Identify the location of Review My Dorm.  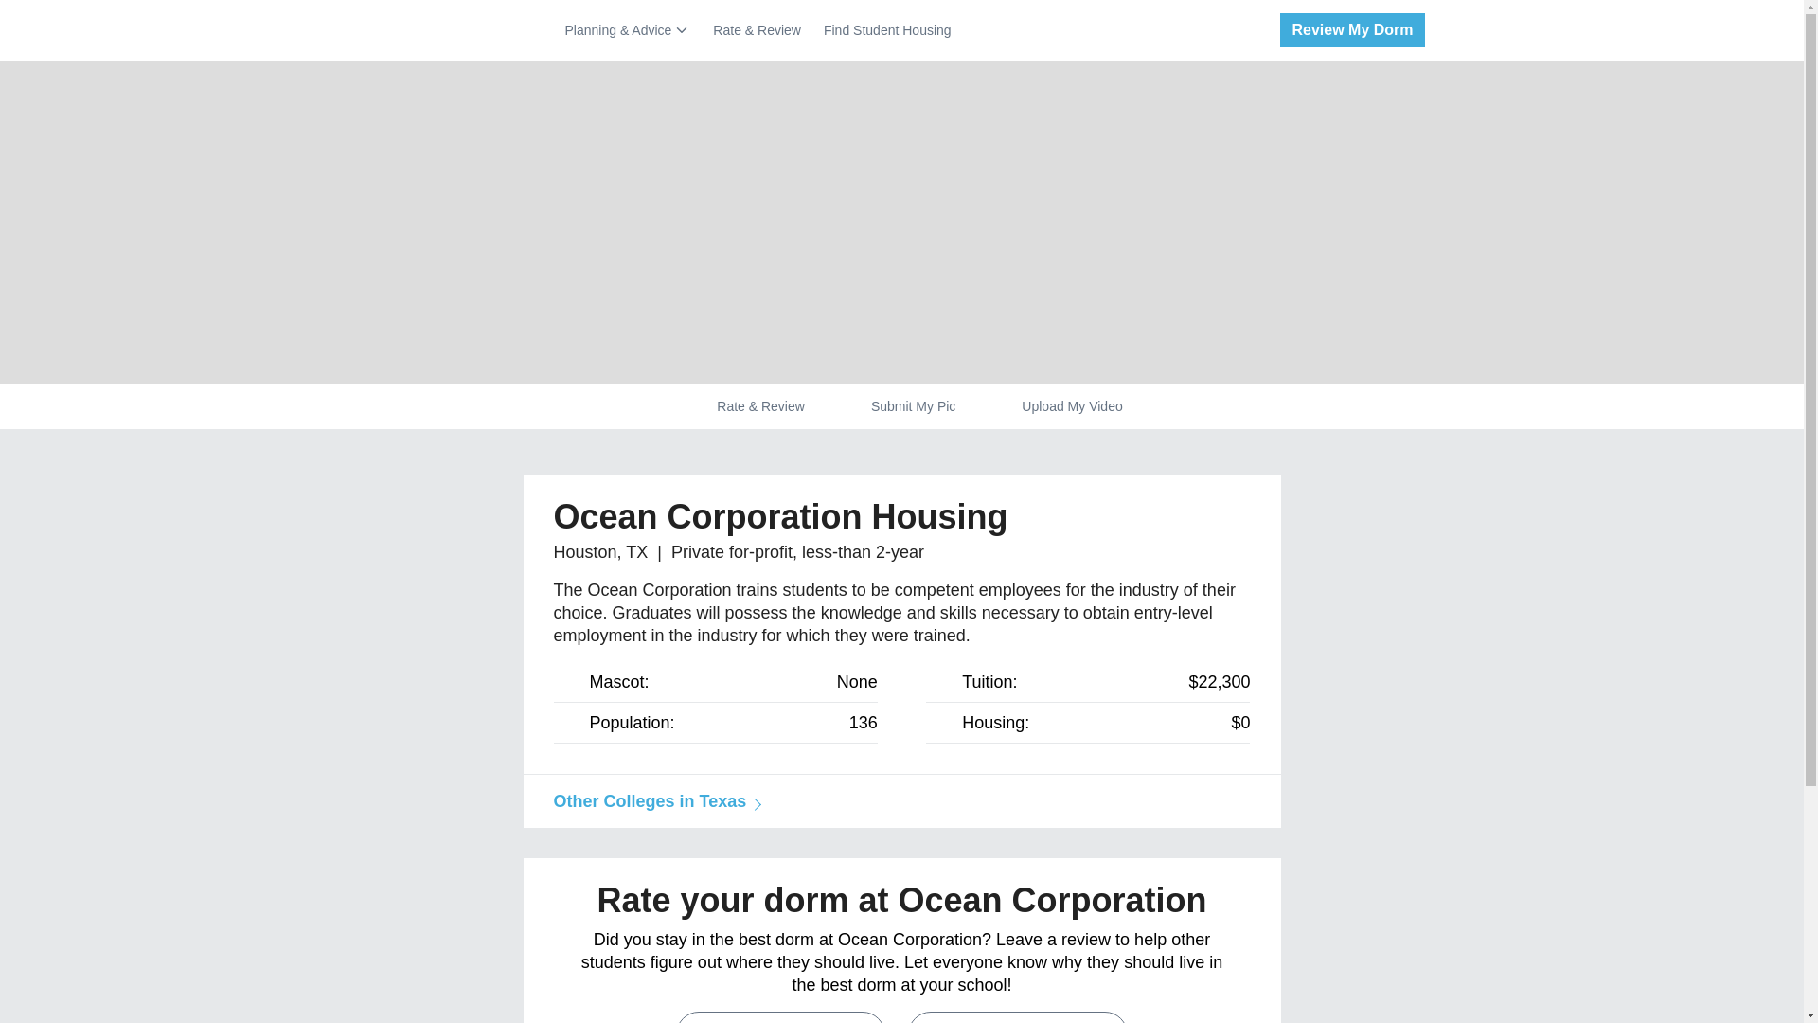
(1345, 30).